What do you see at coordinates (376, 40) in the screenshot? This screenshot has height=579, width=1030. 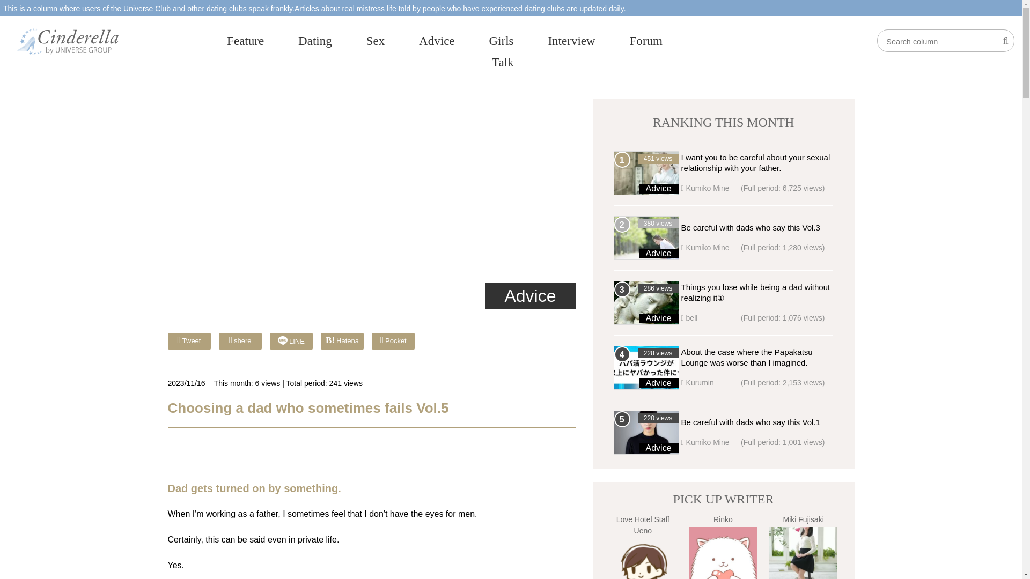 I see `Sex` at bounding box center [376, 40].